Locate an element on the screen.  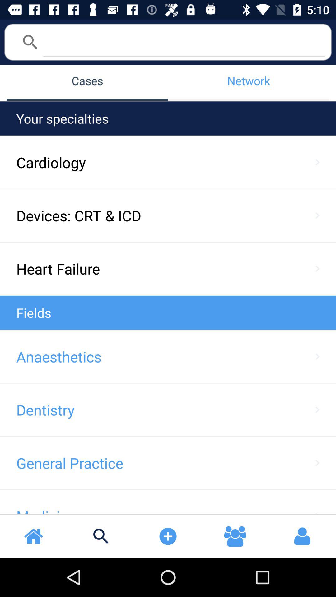
search bar is located at coordinates (184, 42).